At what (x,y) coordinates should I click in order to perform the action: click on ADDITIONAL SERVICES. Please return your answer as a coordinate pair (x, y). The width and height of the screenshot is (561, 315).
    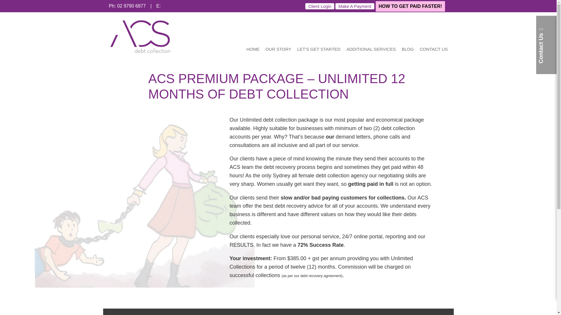
    Looking at the image, I should click on (371, 49).